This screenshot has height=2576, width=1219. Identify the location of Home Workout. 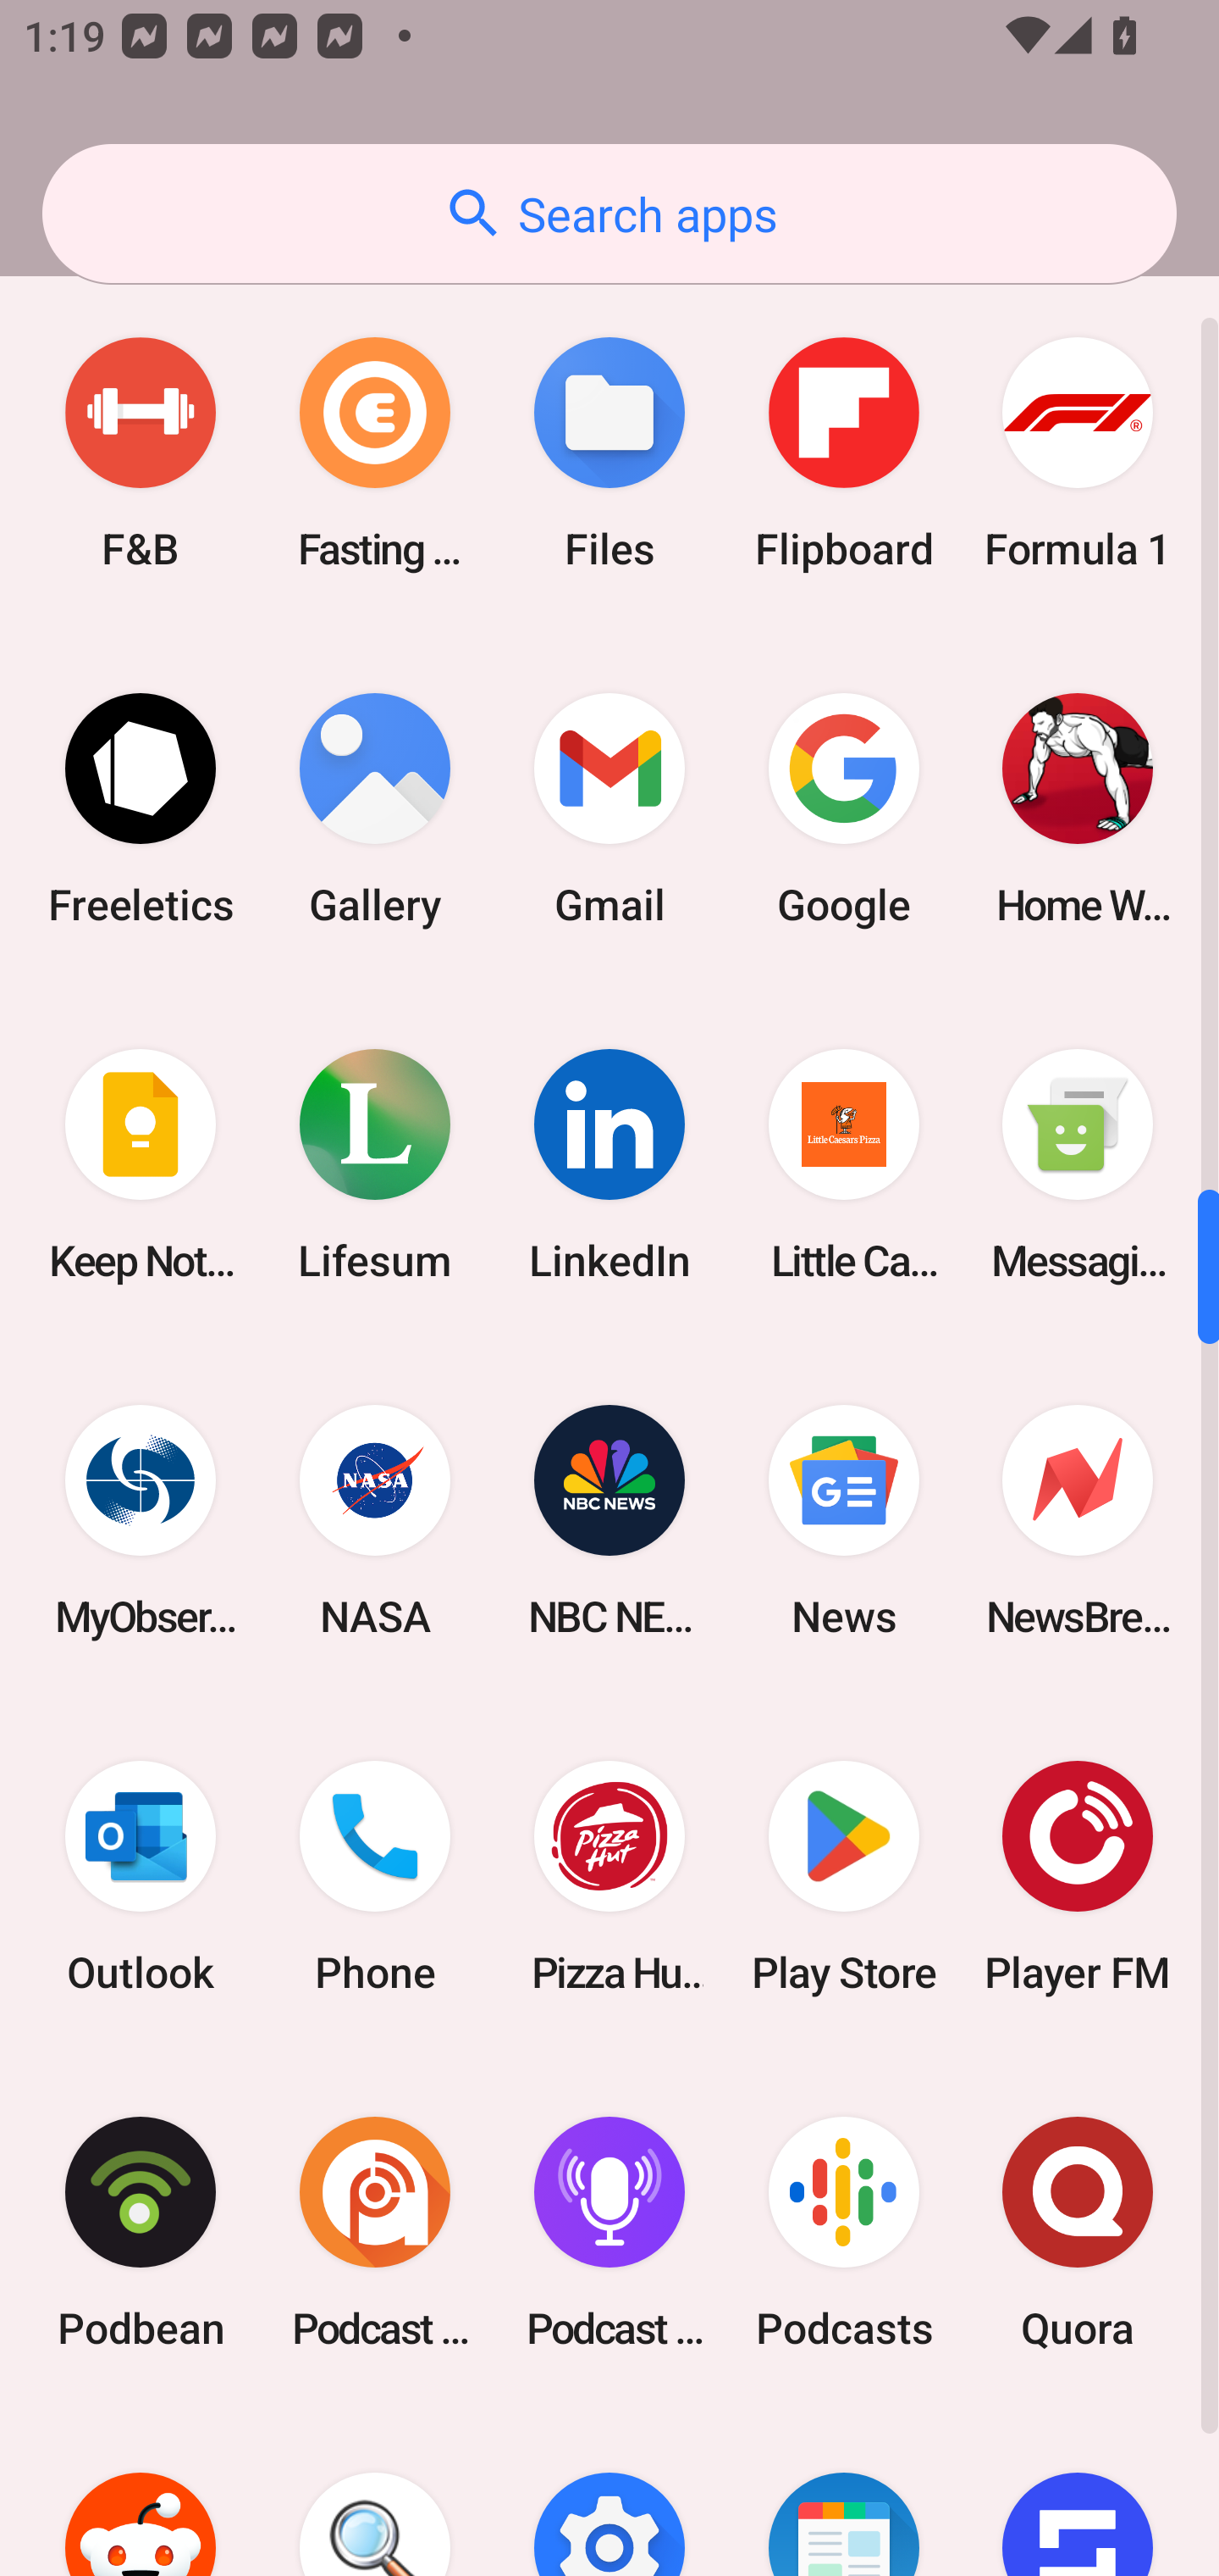
(1078, 808).